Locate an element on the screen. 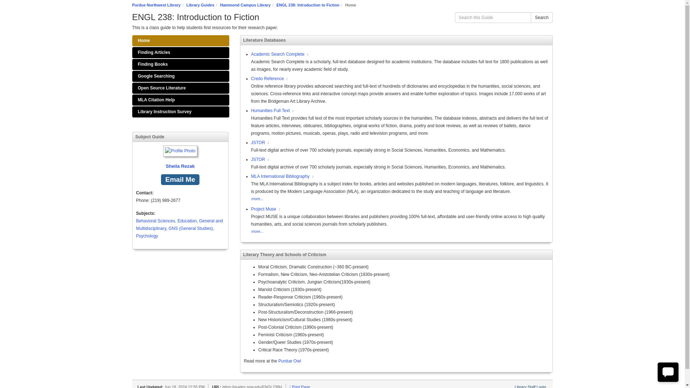 The image size is (690, 388). Humanities Full Text is located at coordinates (271, 111).